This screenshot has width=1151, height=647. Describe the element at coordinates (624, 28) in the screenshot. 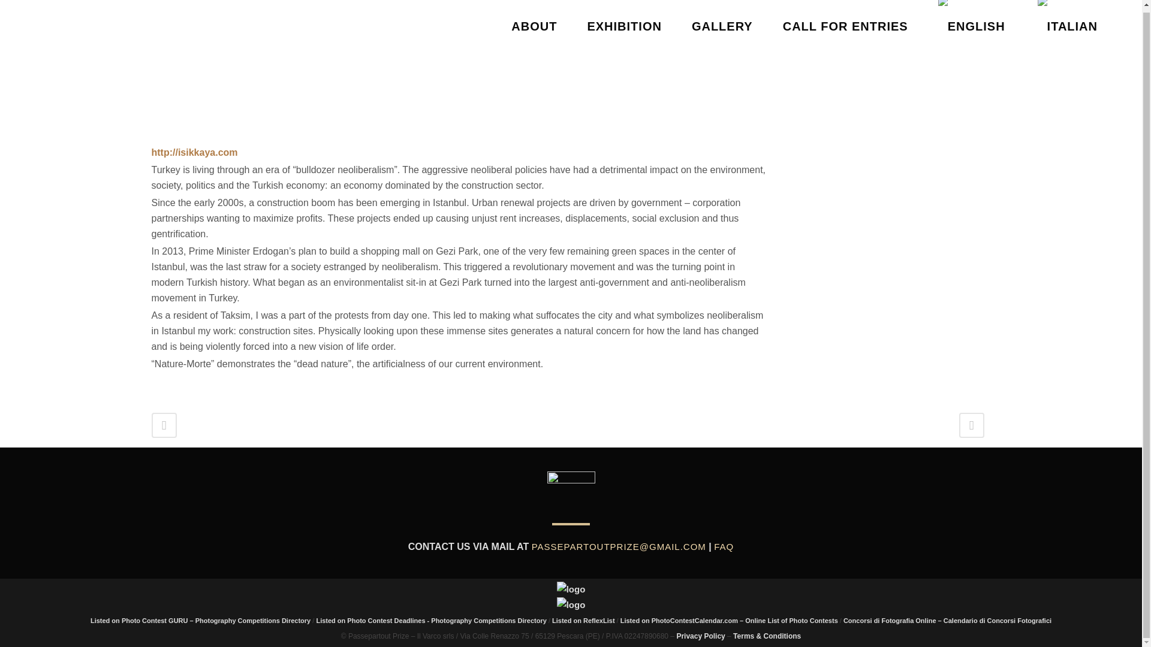

I see `EXHIBITION` at that location.